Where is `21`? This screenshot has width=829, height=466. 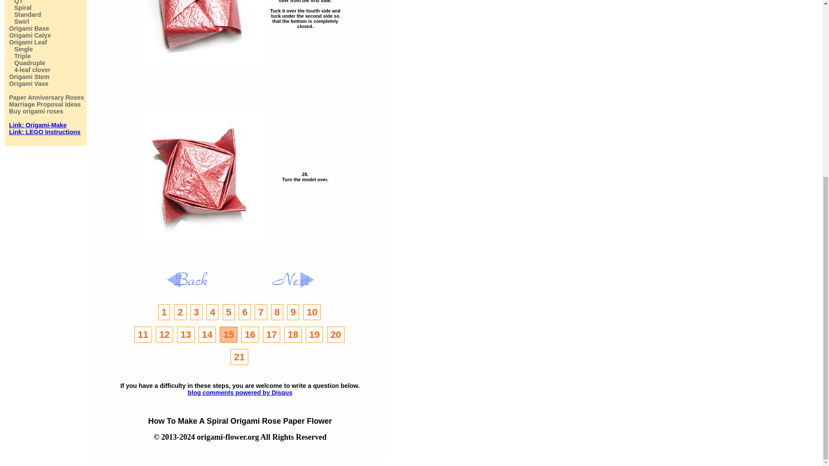 21 is located at coordinates (239, 356).